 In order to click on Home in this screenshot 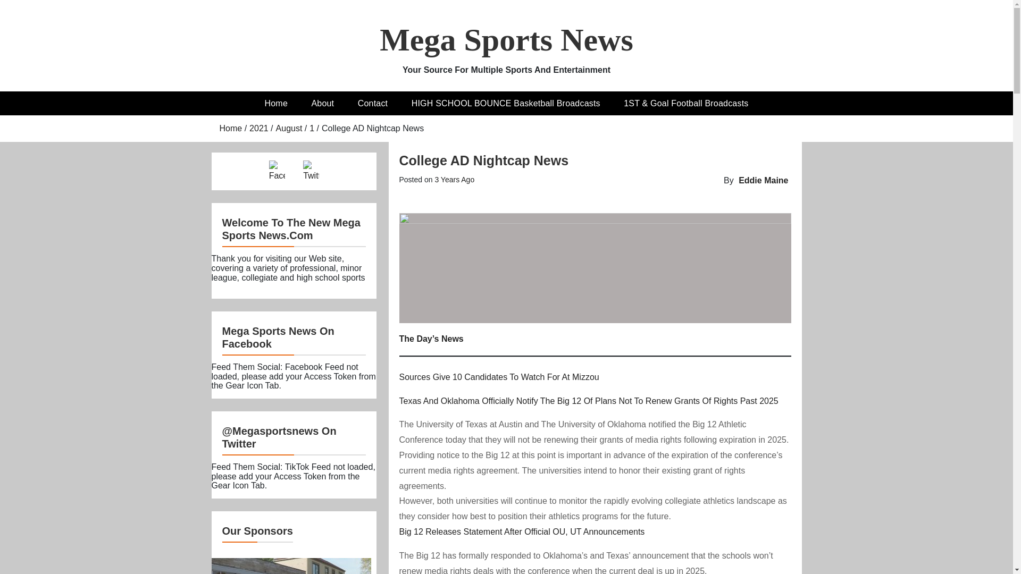, I will do `click(231, 128)`.